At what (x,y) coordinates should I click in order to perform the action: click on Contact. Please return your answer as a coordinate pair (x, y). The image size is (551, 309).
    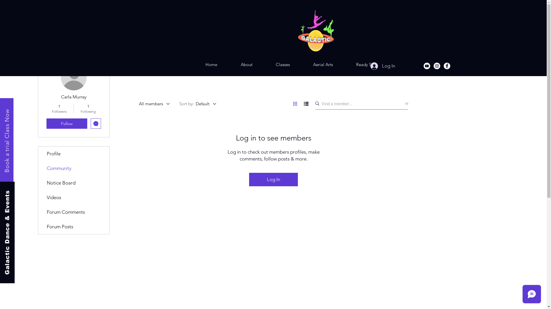
    Looking at the image, I should click on (419, 65).